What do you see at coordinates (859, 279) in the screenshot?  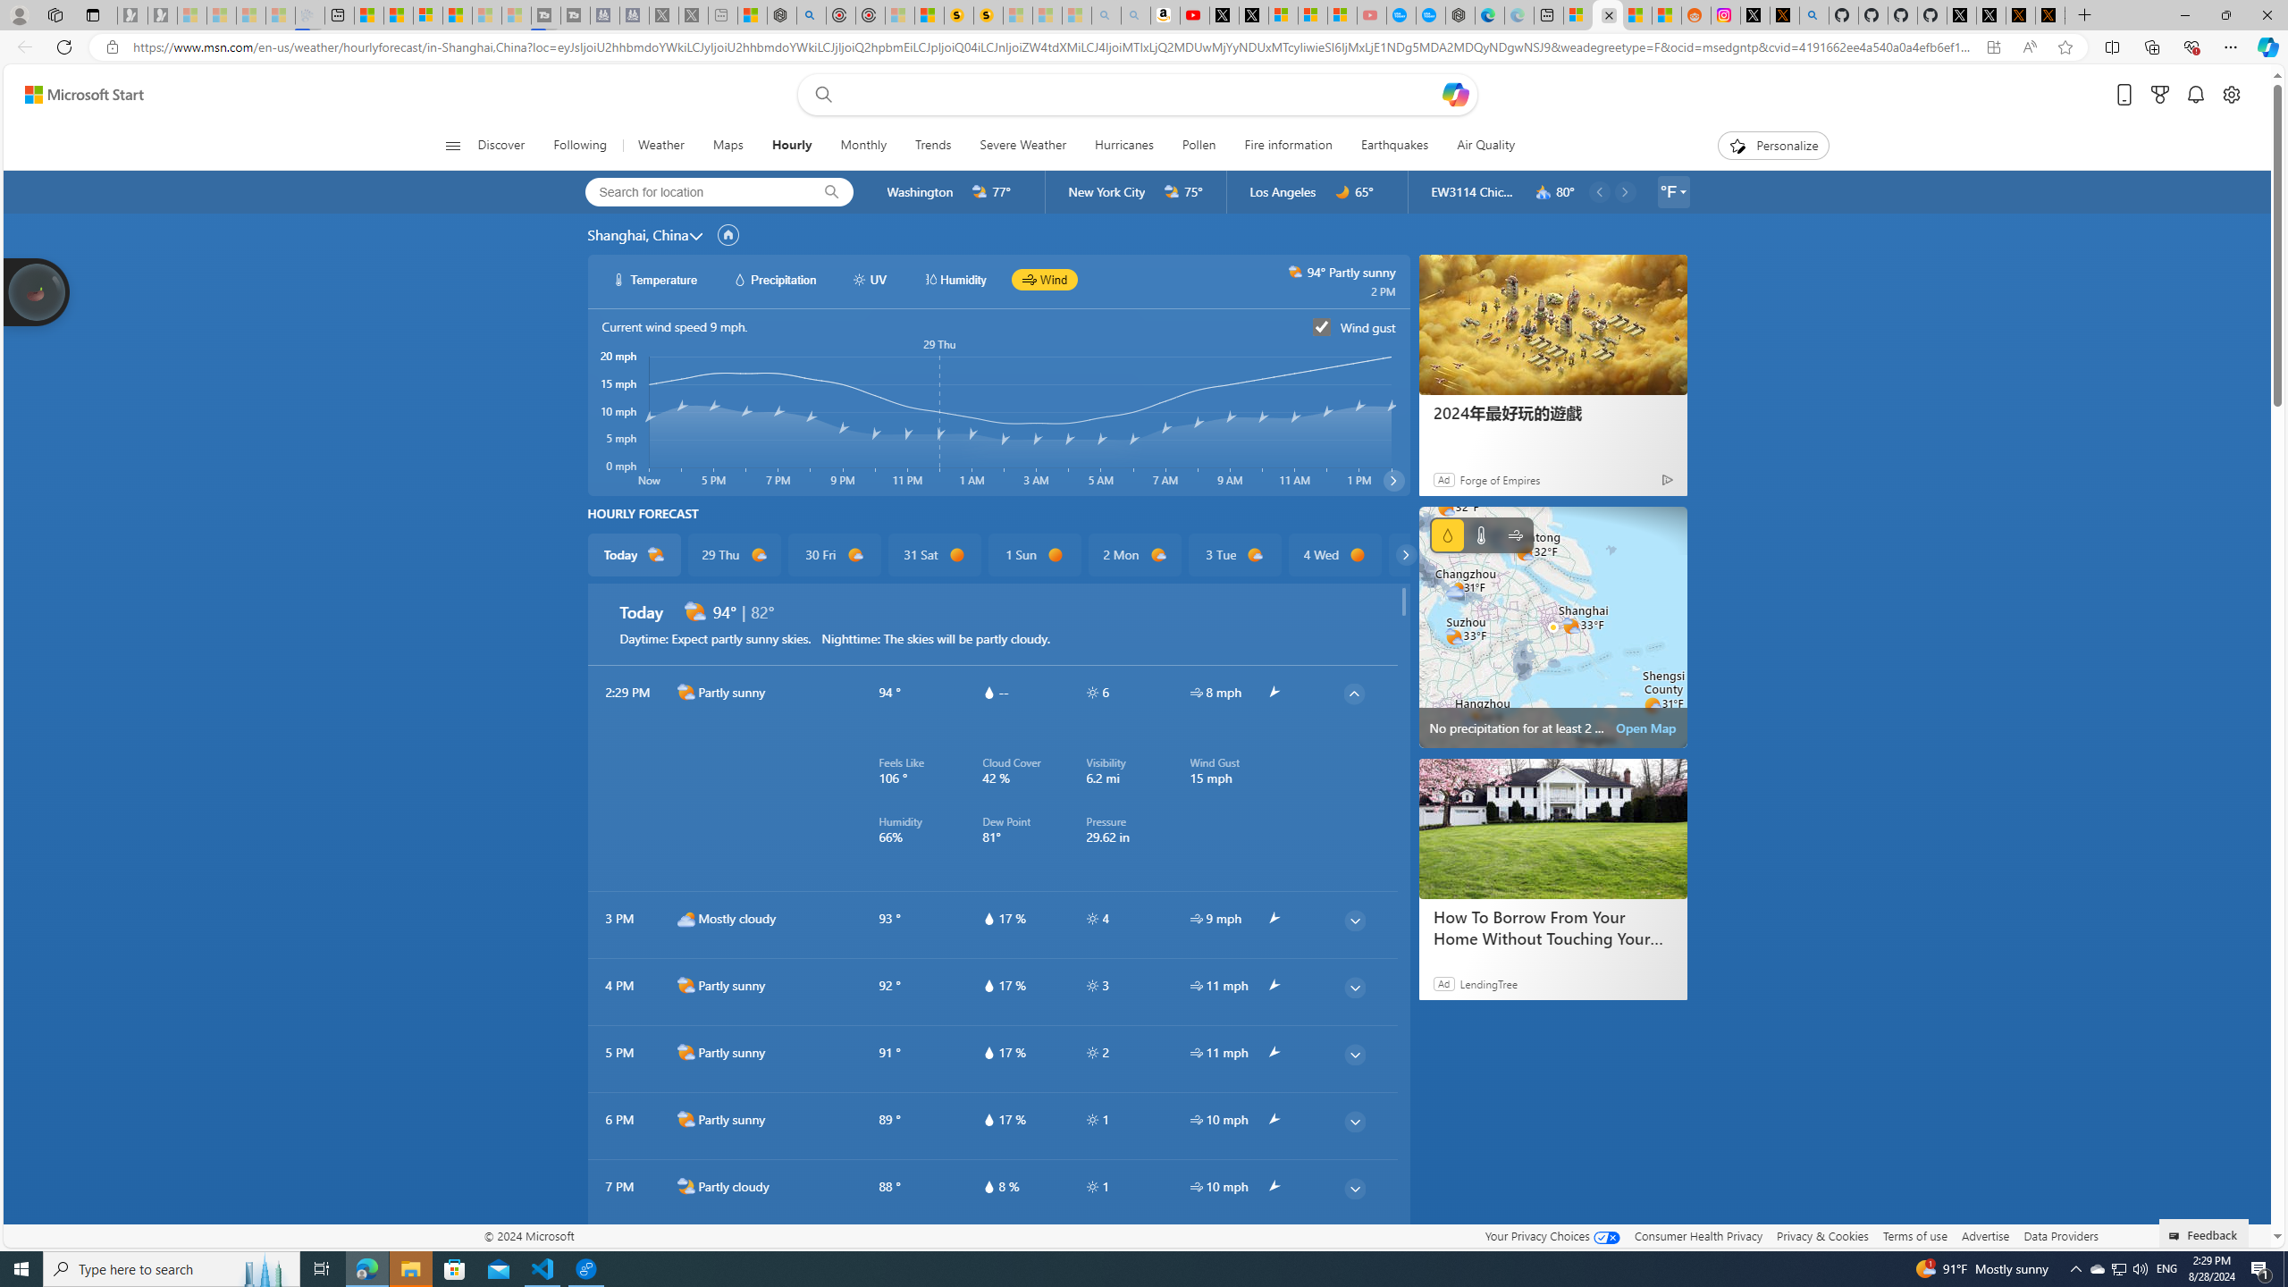 I see `hourlyChart/uvWhite` at bounding box center [859, 279].